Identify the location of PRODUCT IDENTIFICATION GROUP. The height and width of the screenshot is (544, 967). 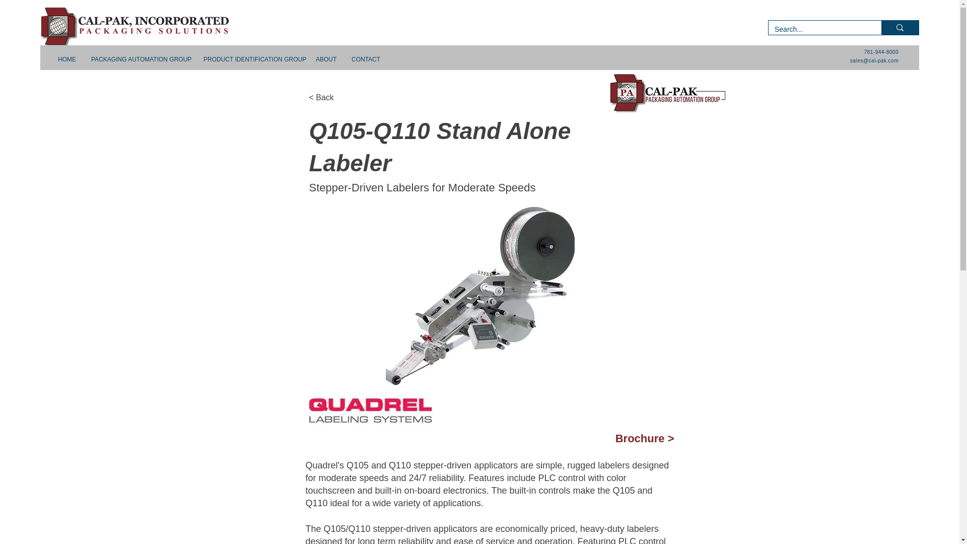
(252, 59).